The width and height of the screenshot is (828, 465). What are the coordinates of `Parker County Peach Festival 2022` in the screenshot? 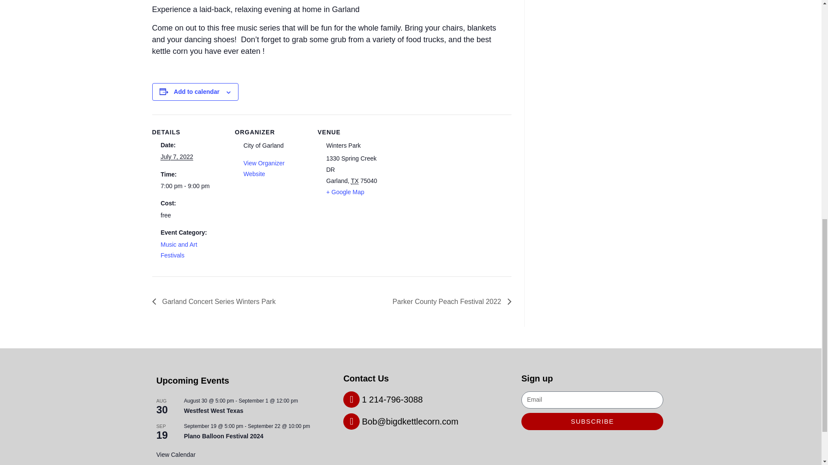 It's located at (449, 301).